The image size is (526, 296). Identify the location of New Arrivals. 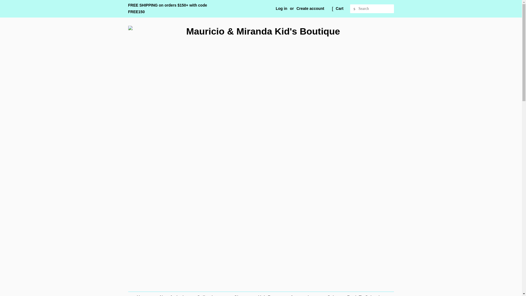
(173, 294).